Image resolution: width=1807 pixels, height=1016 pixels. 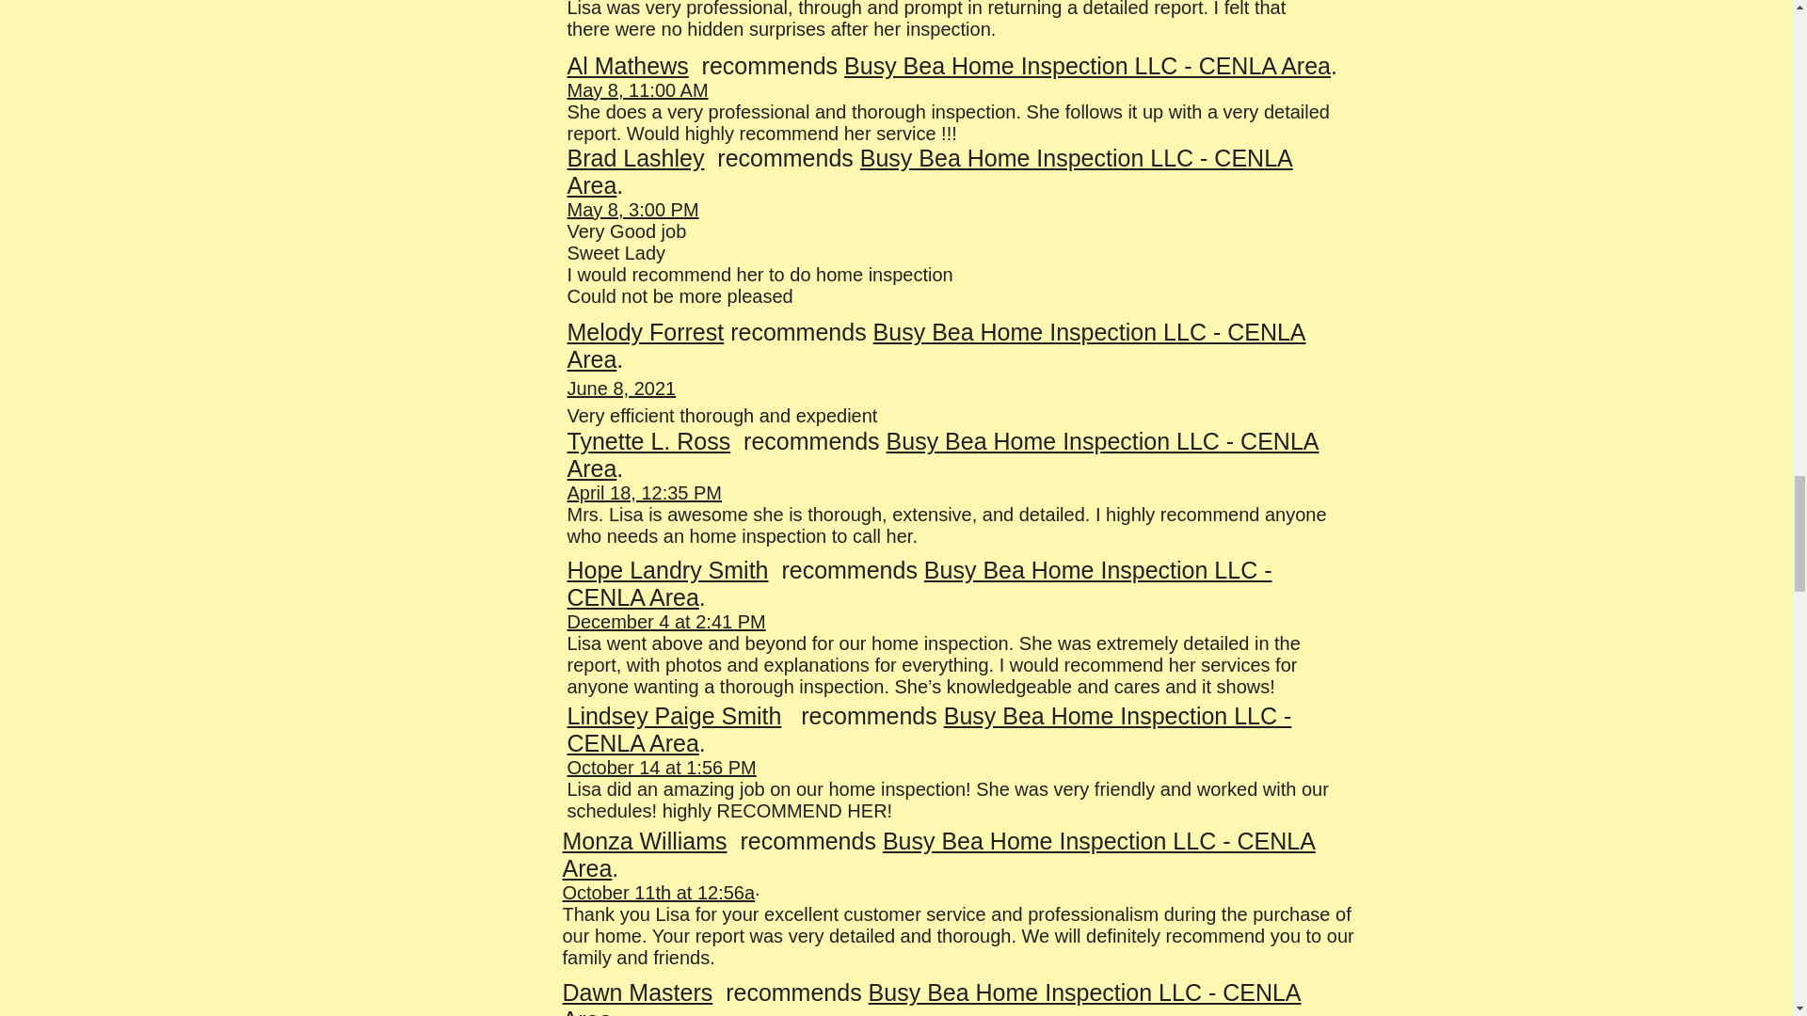 What do you see at coordinates (674, 716) in the screenshot?
I see `Lindsey Paige Smith` at bounding box center [674, 716].